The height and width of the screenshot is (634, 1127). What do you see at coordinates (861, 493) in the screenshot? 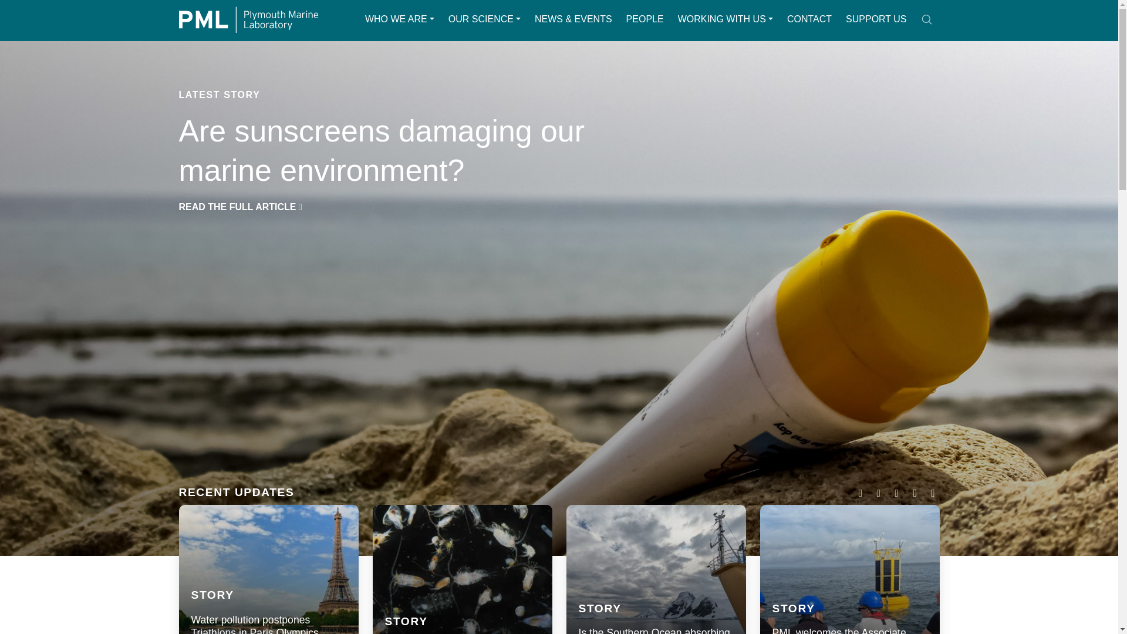
I see `Follow us on Twitter` at bounding box center [861, 493].